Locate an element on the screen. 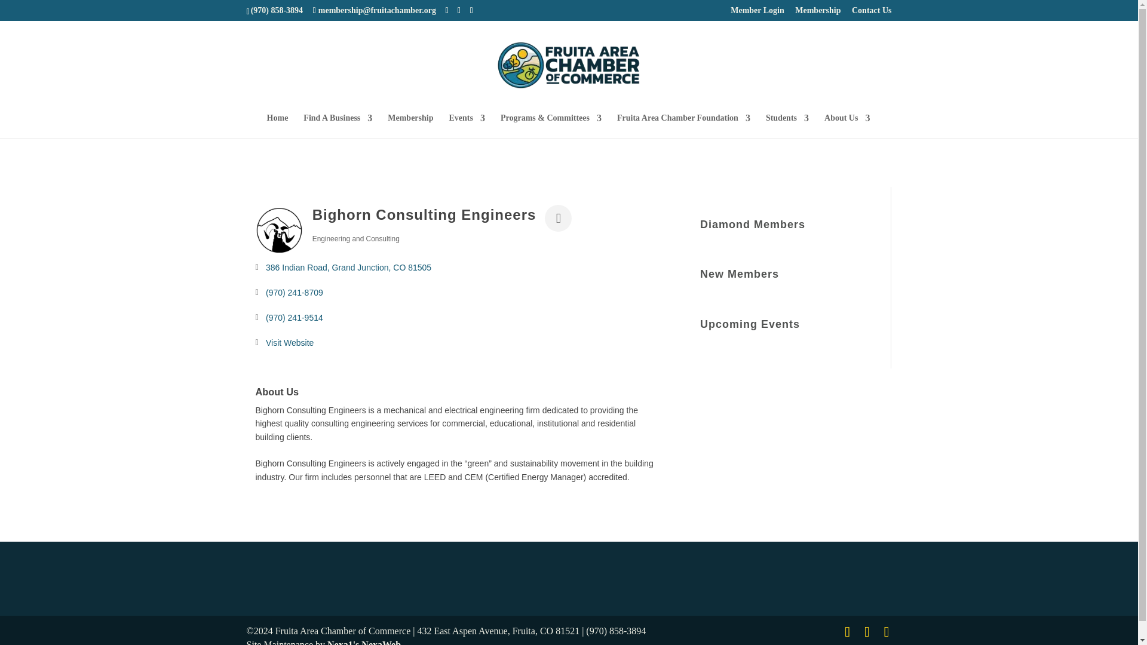 The height and width of the screenshot is (645, 1147). Events is located at coordinates (467, 127).